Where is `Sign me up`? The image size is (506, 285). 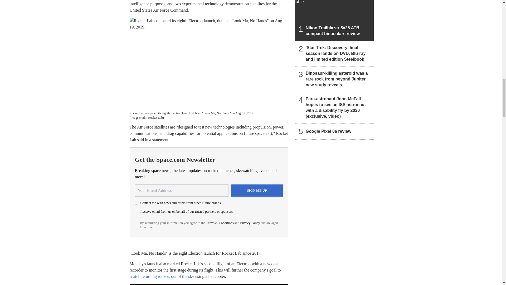
Sign me up is located at coordinates (257, 191).